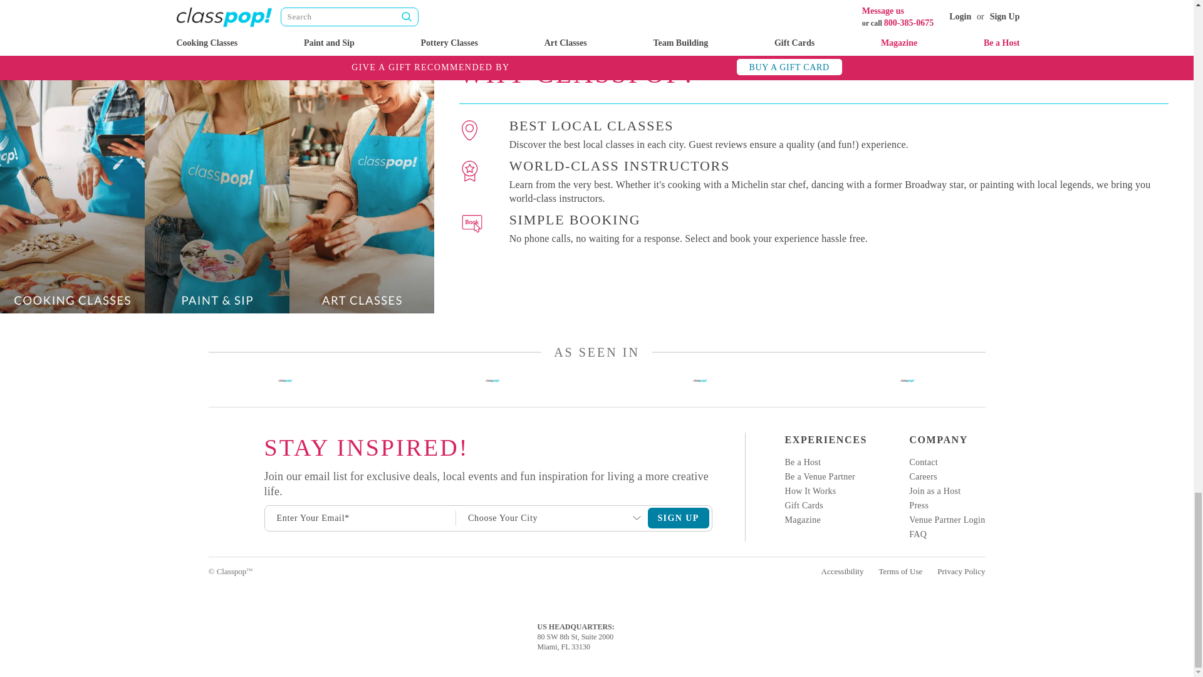  I want to click on Pinterest, so click(209, 529).